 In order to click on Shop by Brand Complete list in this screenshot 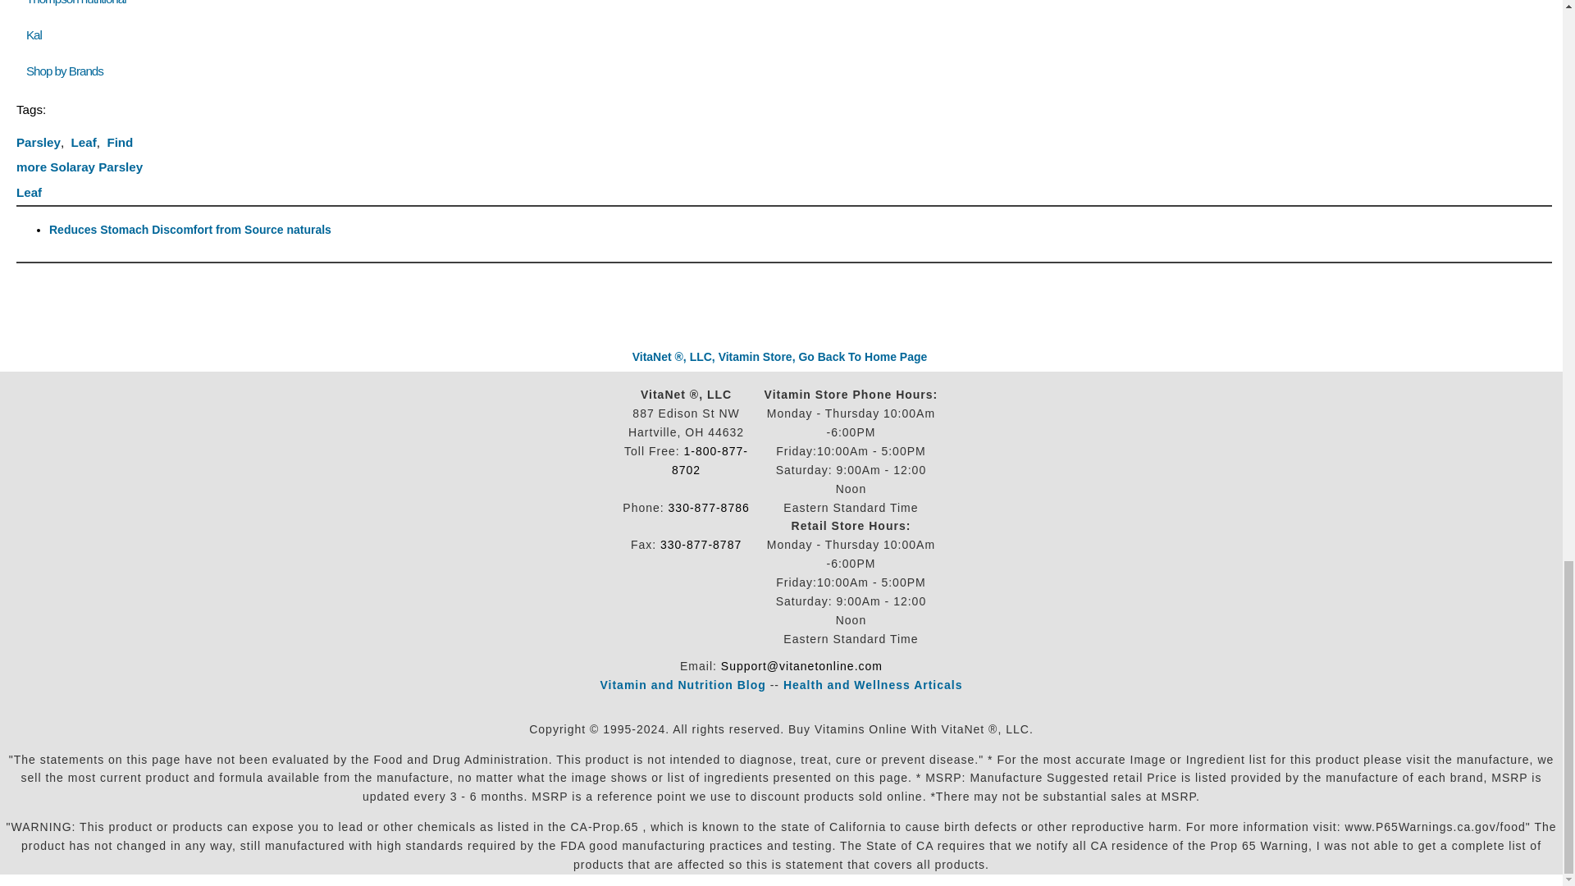, I will do `click(68, 71)`.